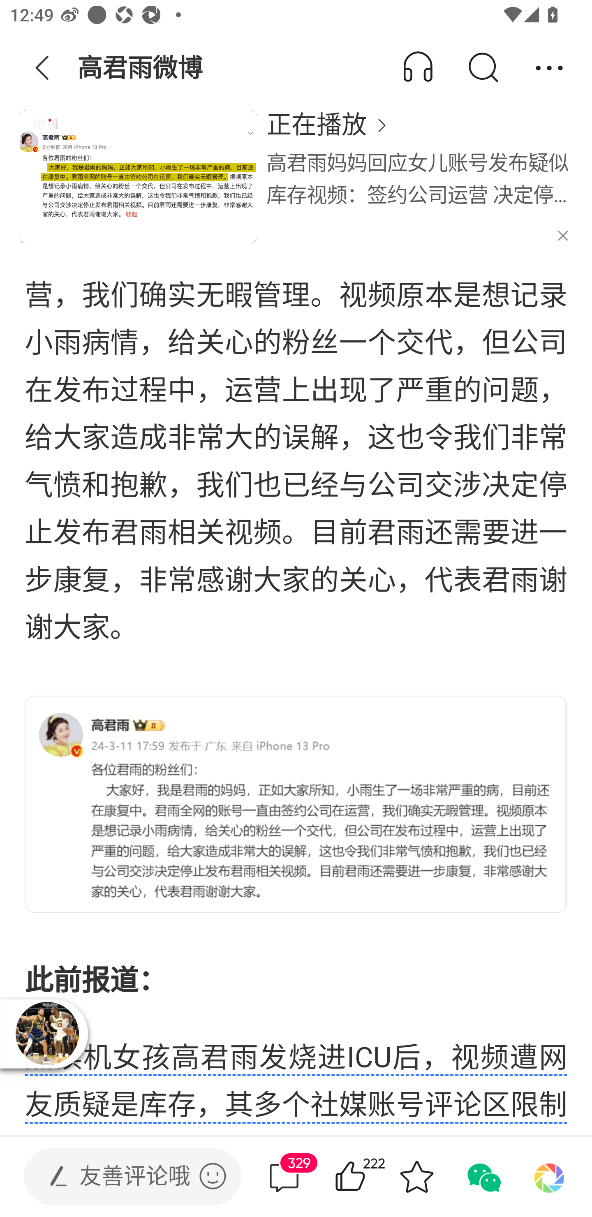 This screenshot has height=1217, width=592. Describe the element at coordinates (213, 1176) in the screenshot. I see `` at that location.